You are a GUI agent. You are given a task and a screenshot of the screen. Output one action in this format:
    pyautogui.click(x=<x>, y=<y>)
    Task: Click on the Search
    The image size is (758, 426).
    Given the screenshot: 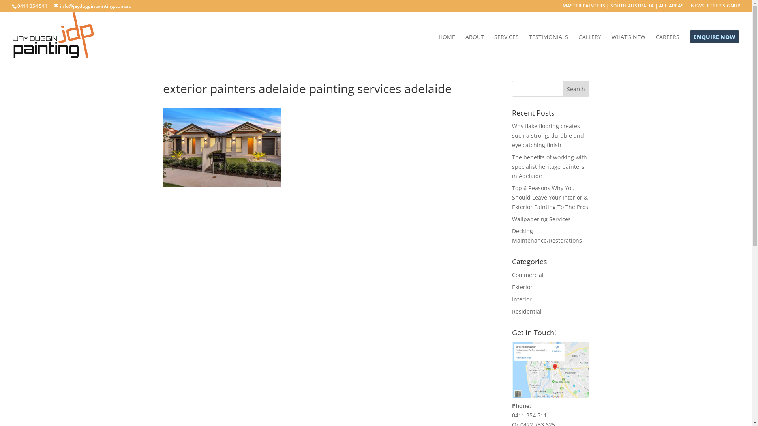 What is the action you would take?
    pyautogui.click(x=576, y=89)
    